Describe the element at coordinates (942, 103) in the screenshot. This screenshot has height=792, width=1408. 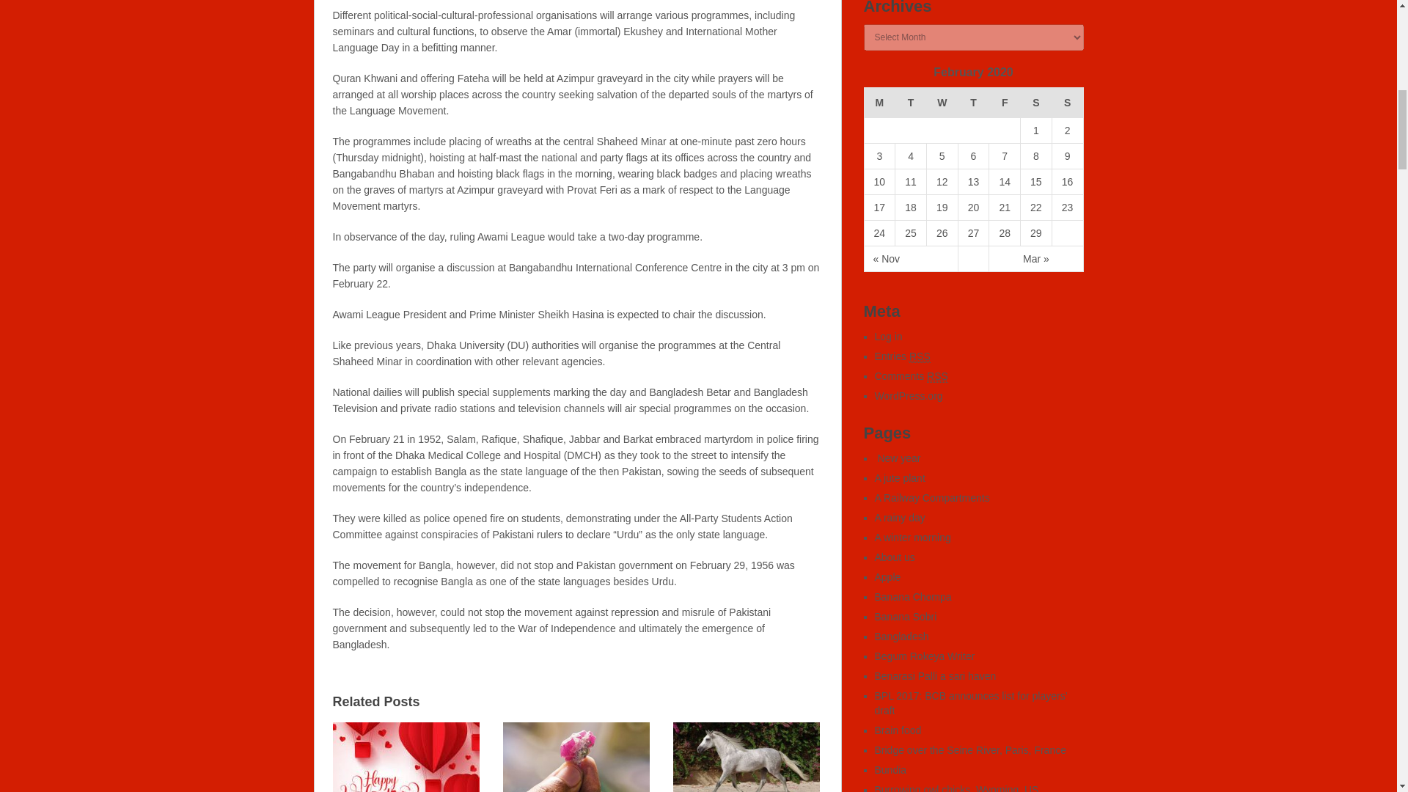
I see `Wednesday` at that location.